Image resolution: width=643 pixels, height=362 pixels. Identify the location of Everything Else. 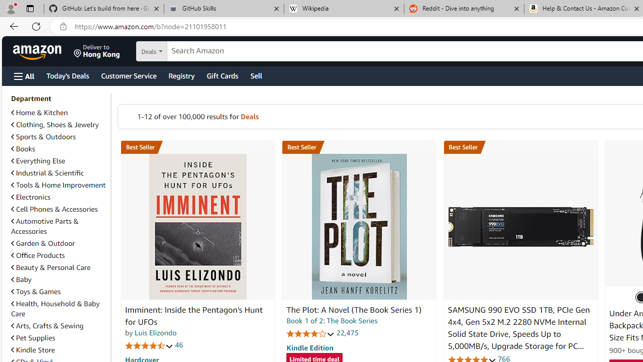
(38, 161).